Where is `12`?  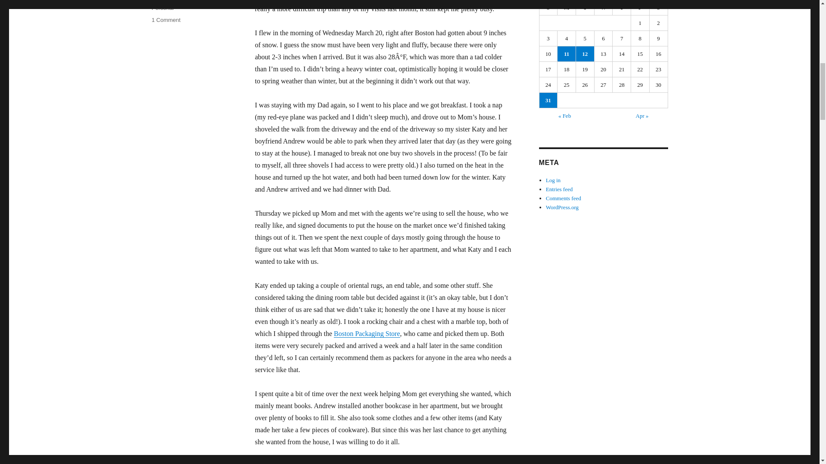
12 is located at coordinates (165, 20).